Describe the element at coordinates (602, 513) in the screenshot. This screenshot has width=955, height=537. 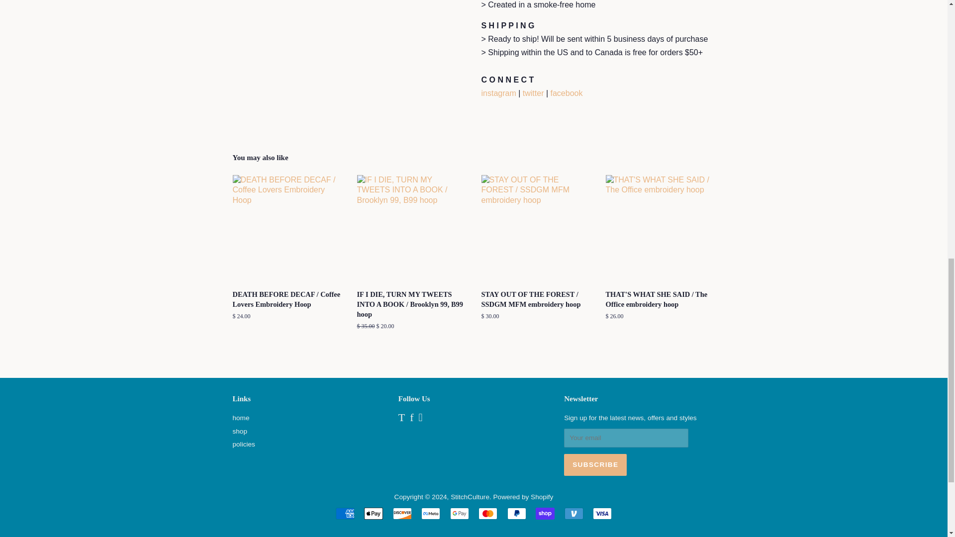
I see `Visa` at that location.